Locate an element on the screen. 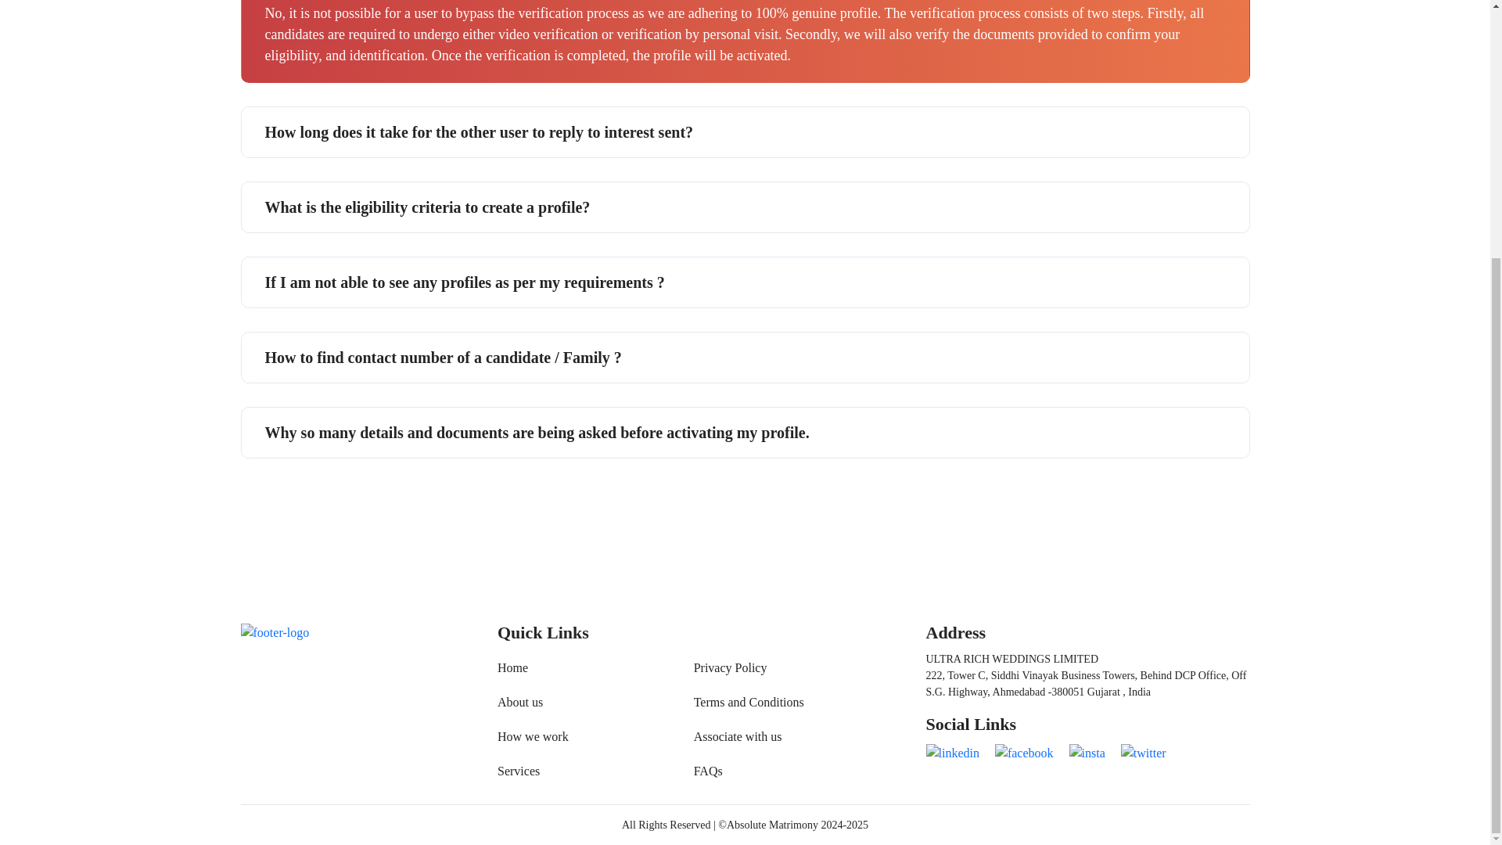 The width and height of the screenshot is (1502, 845). Terms and Conditions is located at coordinates (749, 703).